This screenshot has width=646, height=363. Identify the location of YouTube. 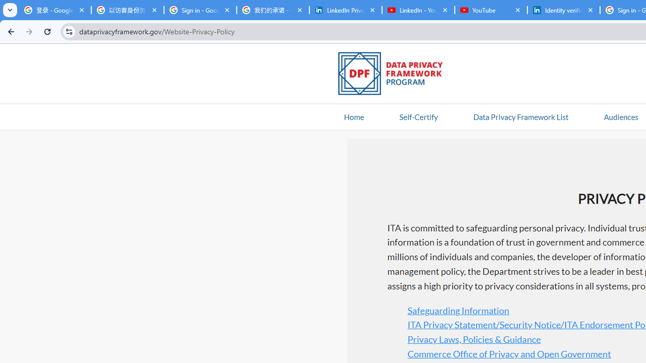
(491, 10).